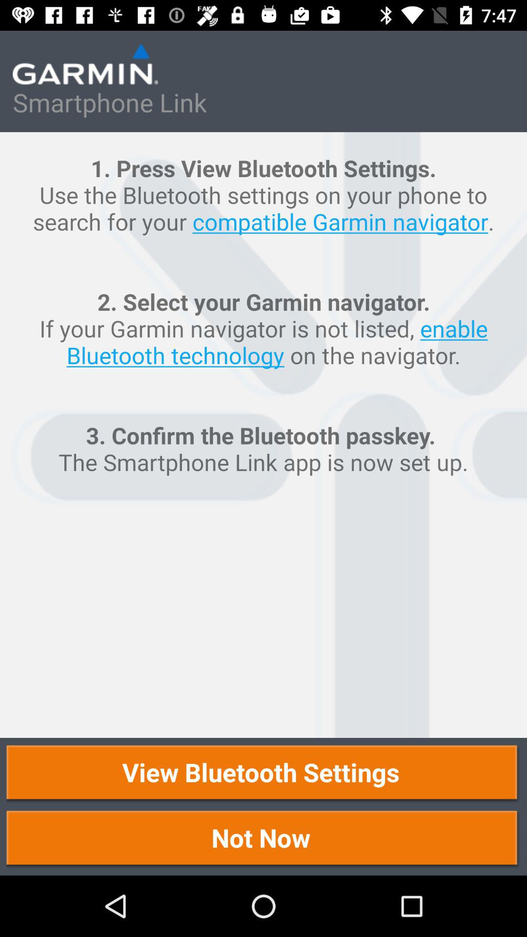 The height and width of the screenshot is (937, 527). What do you see at coordinates (263, 435) in the screenshot?
I see `scroll to 1 press view` at bounding box center [263, 435].